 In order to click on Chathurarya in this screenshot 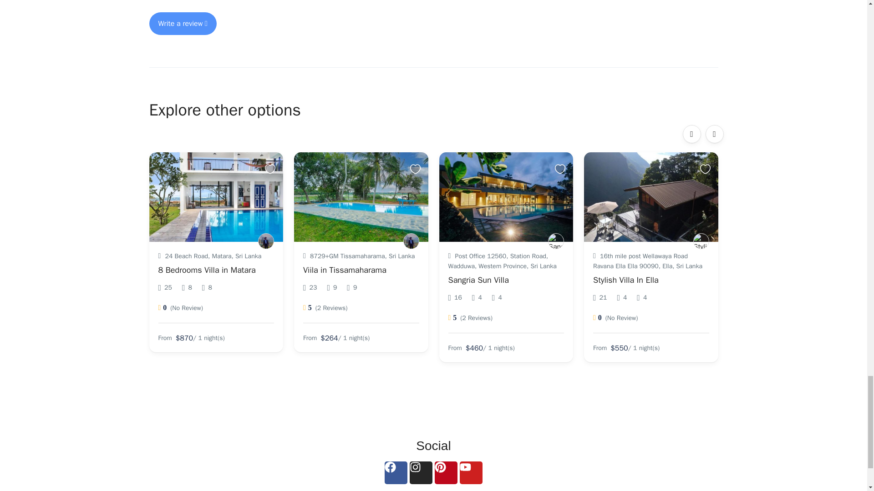, I will do `click(411, 241)`.